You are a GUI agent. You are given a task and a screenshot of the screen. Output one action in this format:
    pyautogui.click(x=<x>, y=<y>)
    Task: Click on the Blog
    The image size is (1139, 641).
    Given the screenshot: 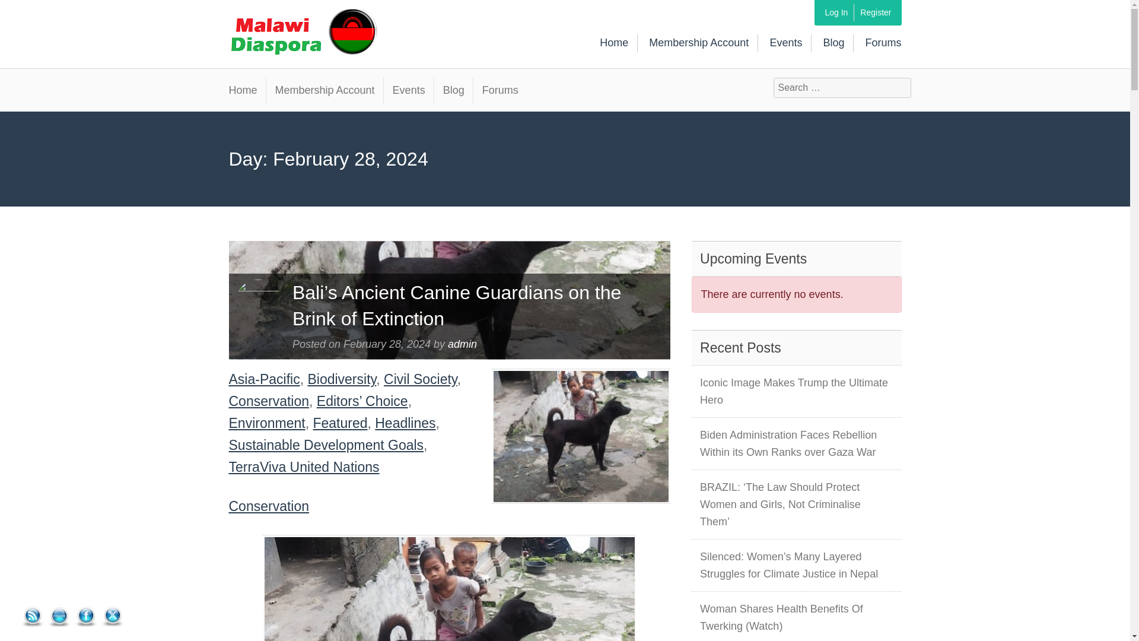 What is the action you would take?
    pyautogui.click(x=453, y=89)
    